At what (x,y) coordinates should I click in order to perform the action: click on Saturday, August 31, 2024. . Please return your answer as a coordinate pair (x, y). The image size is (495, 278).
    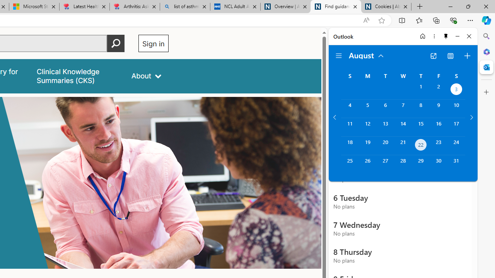
    Looking at the image, I should click on (456, 164).